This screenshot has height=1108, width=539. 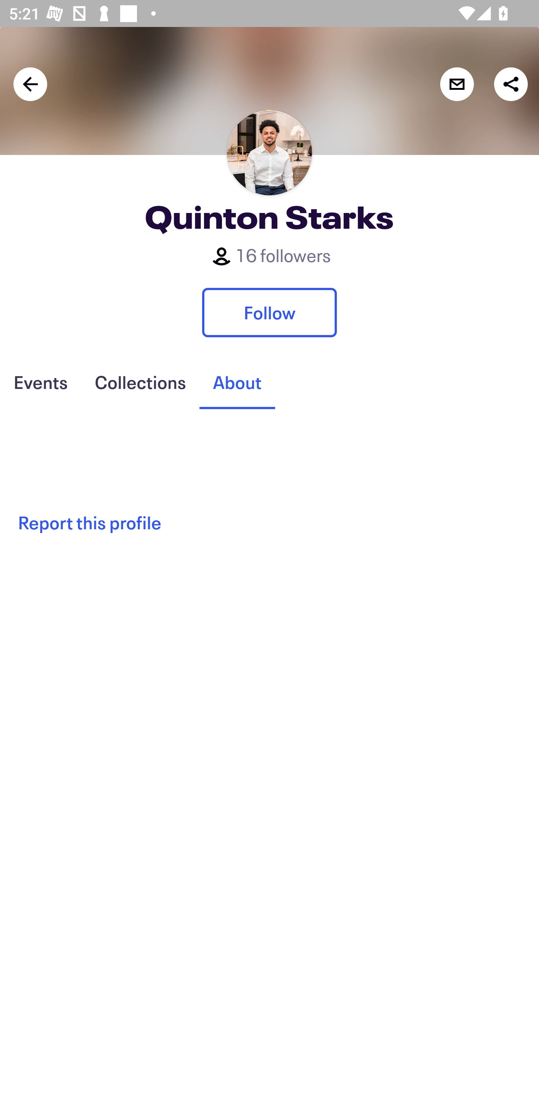 I want to click on Share with friends, so click(x=511, y=84).